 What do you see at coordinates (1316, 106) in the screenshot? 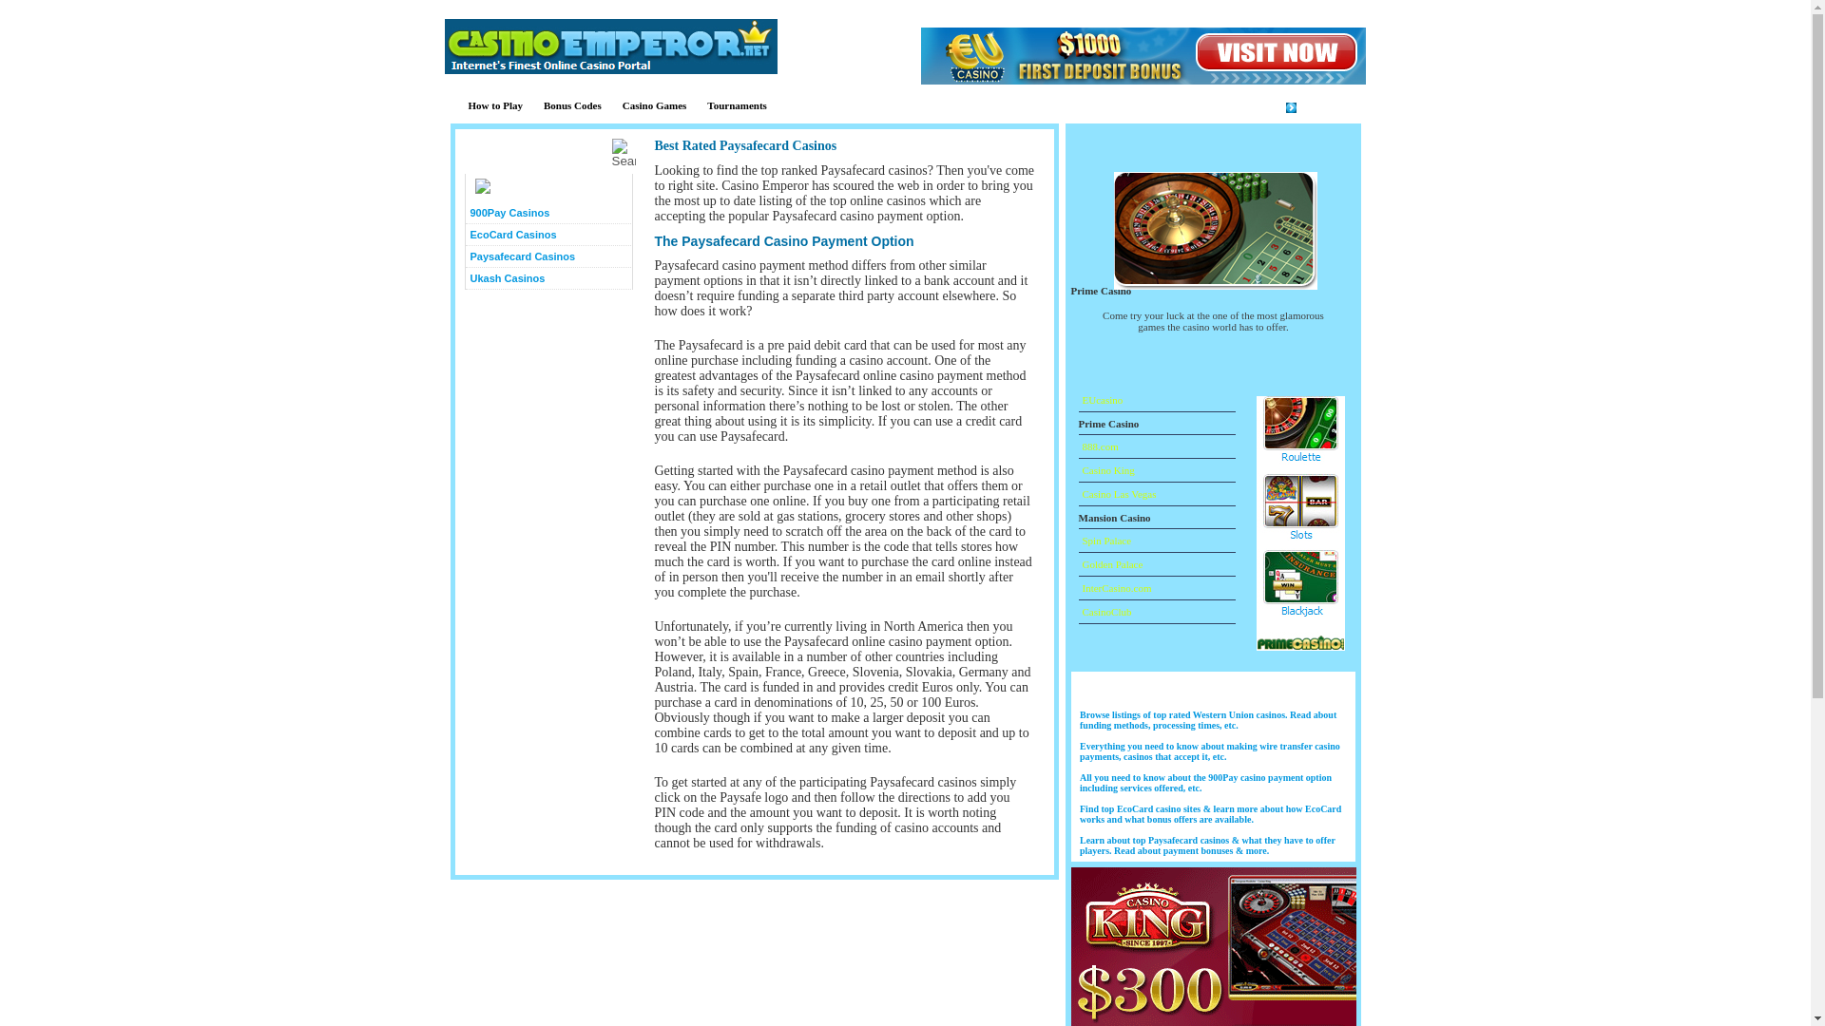
I see `Bookmark` at bounding box center [1316, 106].